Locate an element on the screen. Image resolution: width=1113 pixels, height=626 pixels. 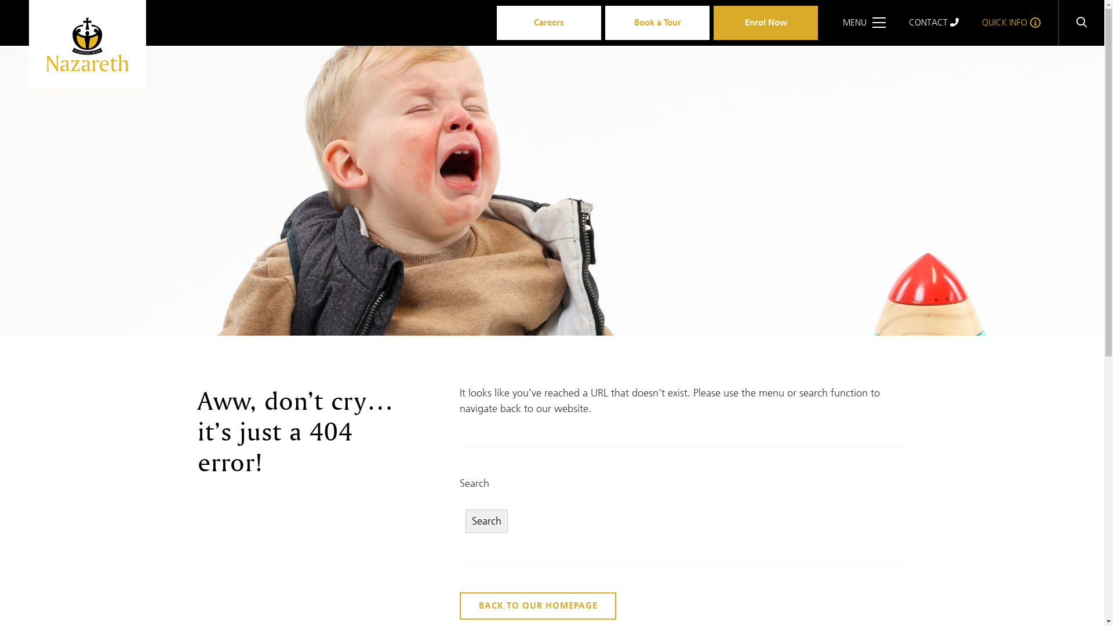
Search is located at coordinates (487, 522).